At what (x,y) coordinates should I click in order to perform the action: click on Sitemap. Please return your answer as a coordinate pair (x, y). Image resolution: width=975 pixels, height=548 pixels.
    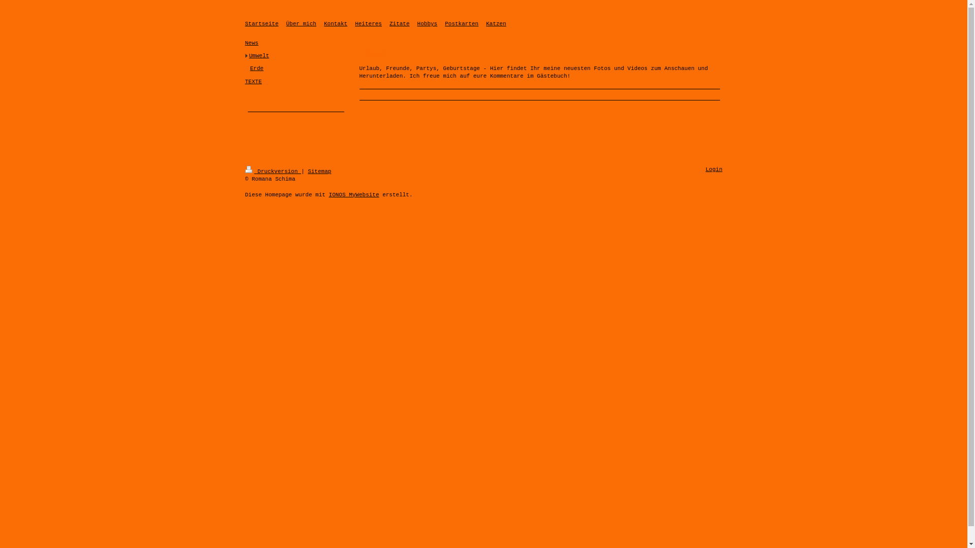
    Looking at the image, I should click on (319, 172).